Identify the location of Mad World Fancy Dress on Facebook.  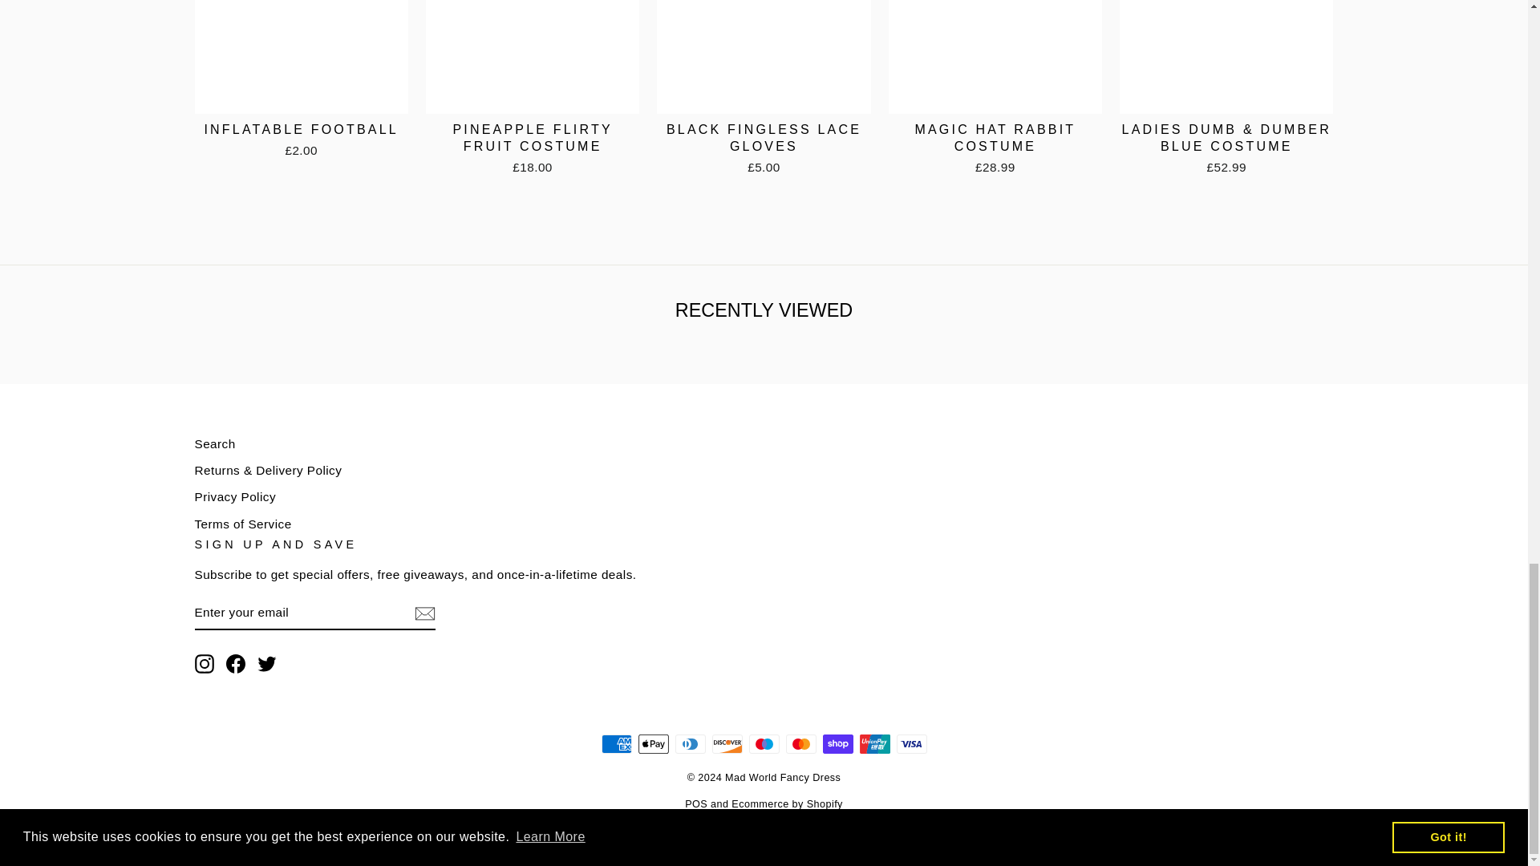
(236, 664).